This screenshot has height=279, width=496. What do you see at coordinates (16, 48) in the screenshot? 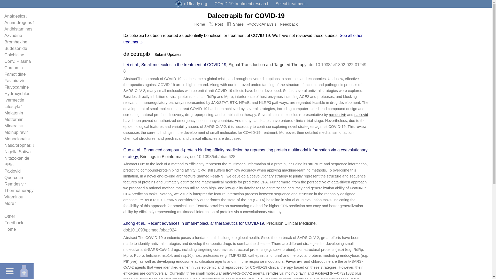
I see `Budesonide` at bounding box center [16, 48].